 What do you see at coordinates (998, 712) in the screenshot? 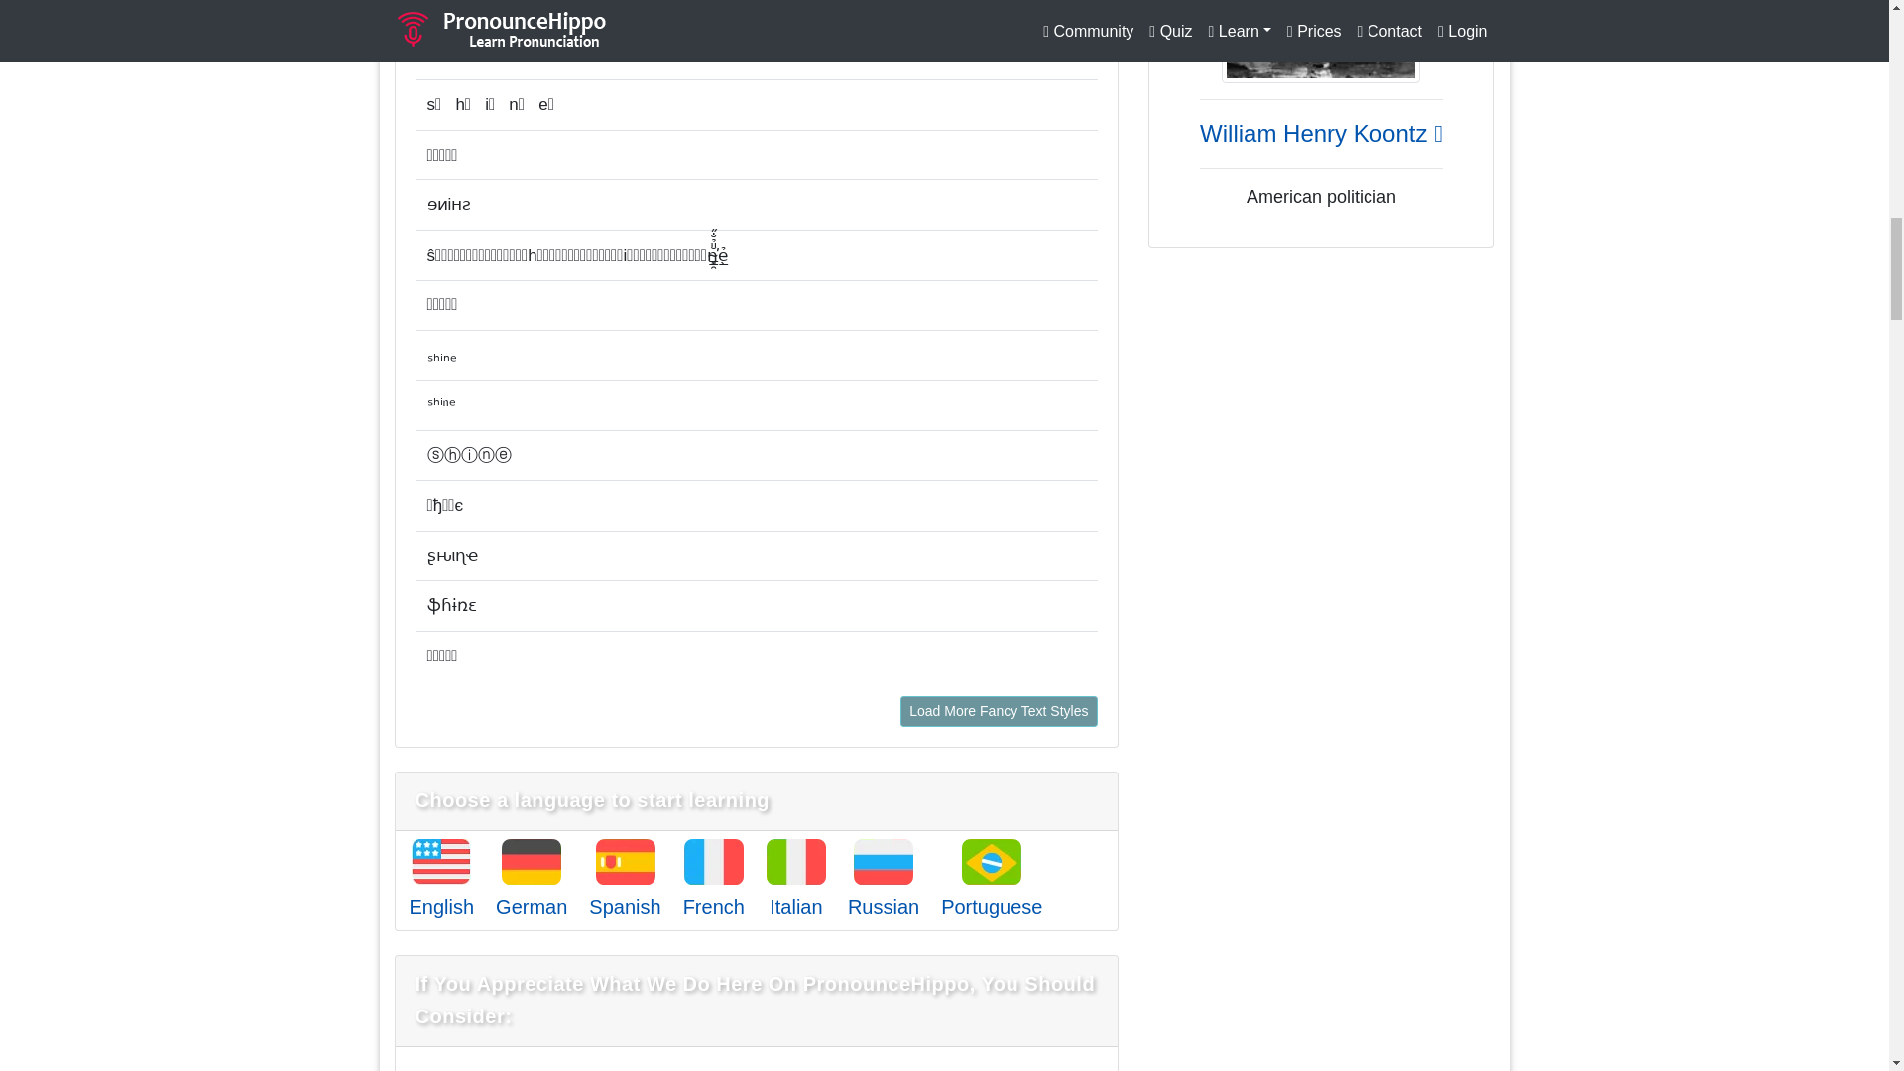
I see `Load More Fancy Text Styles` at bounding box center [998, 712].